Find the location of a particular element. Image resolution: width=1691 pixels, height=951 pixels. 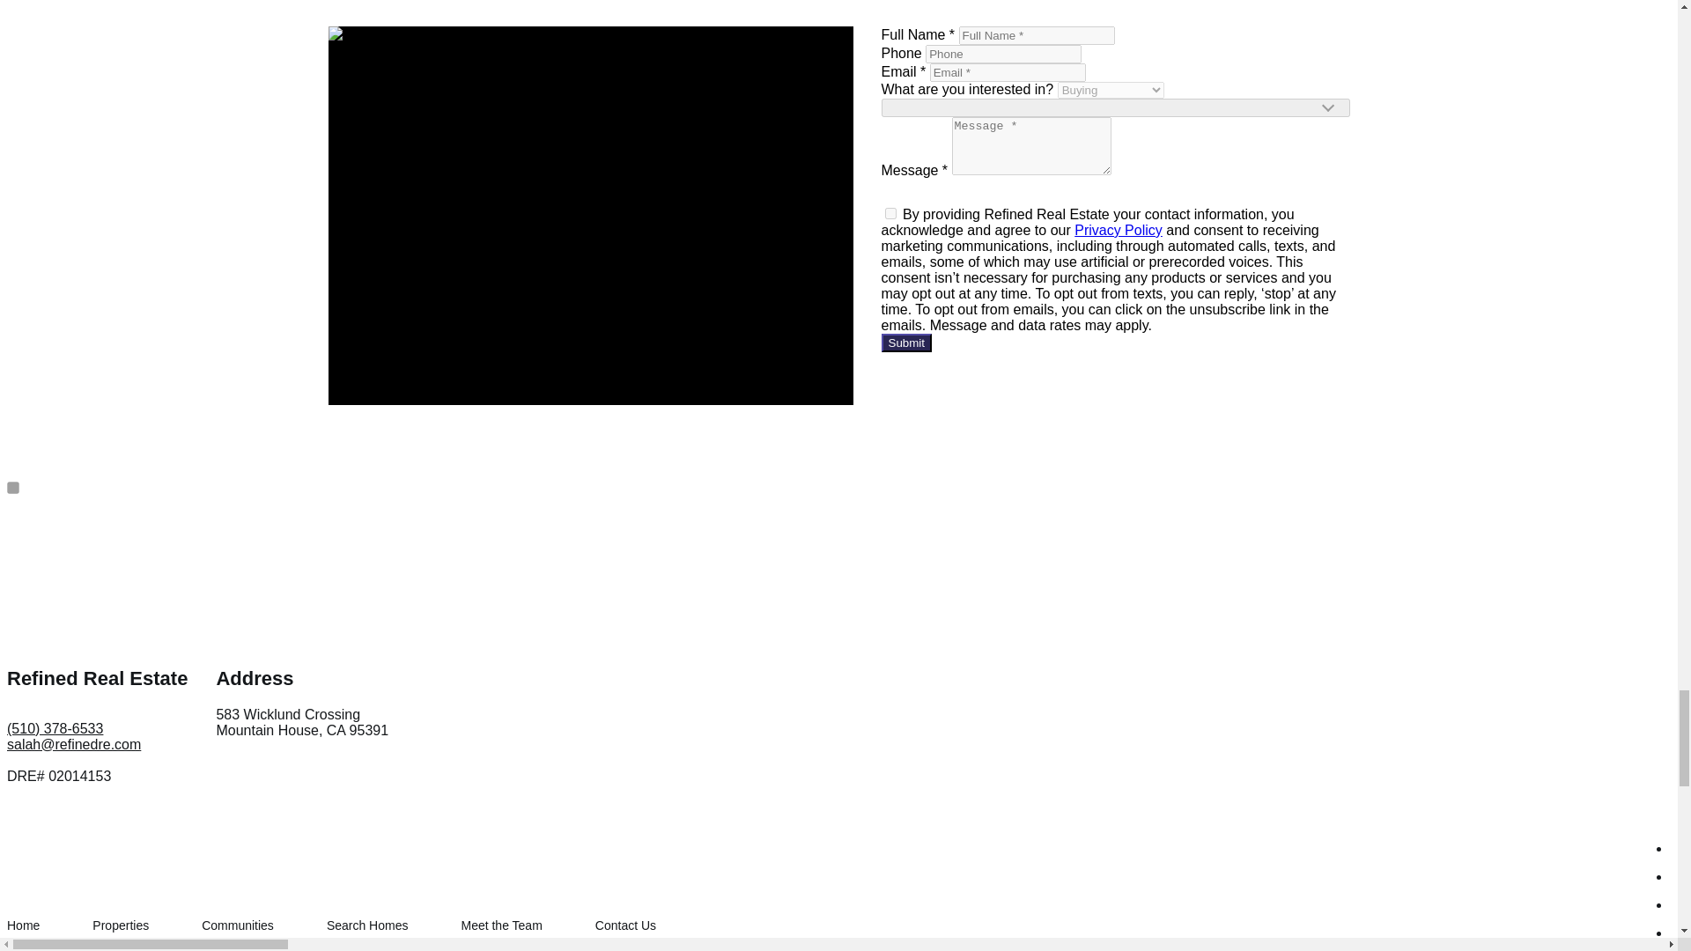

on is located at coordinates (890, 213).